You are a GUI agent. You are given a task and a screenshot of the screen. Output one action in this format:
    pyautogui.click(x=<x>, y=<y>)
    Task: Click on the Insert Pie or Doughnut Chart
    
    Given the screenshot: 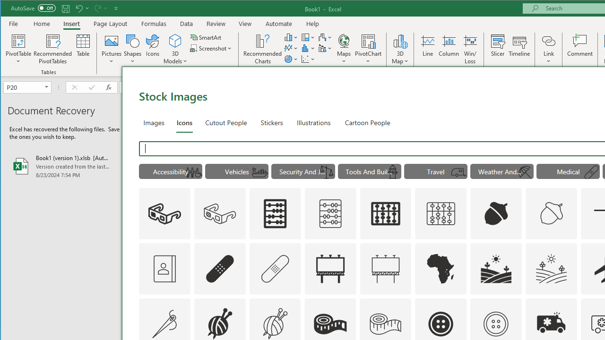 What is the action you would take?
    pyautogui.click(x=291, y=59)
    